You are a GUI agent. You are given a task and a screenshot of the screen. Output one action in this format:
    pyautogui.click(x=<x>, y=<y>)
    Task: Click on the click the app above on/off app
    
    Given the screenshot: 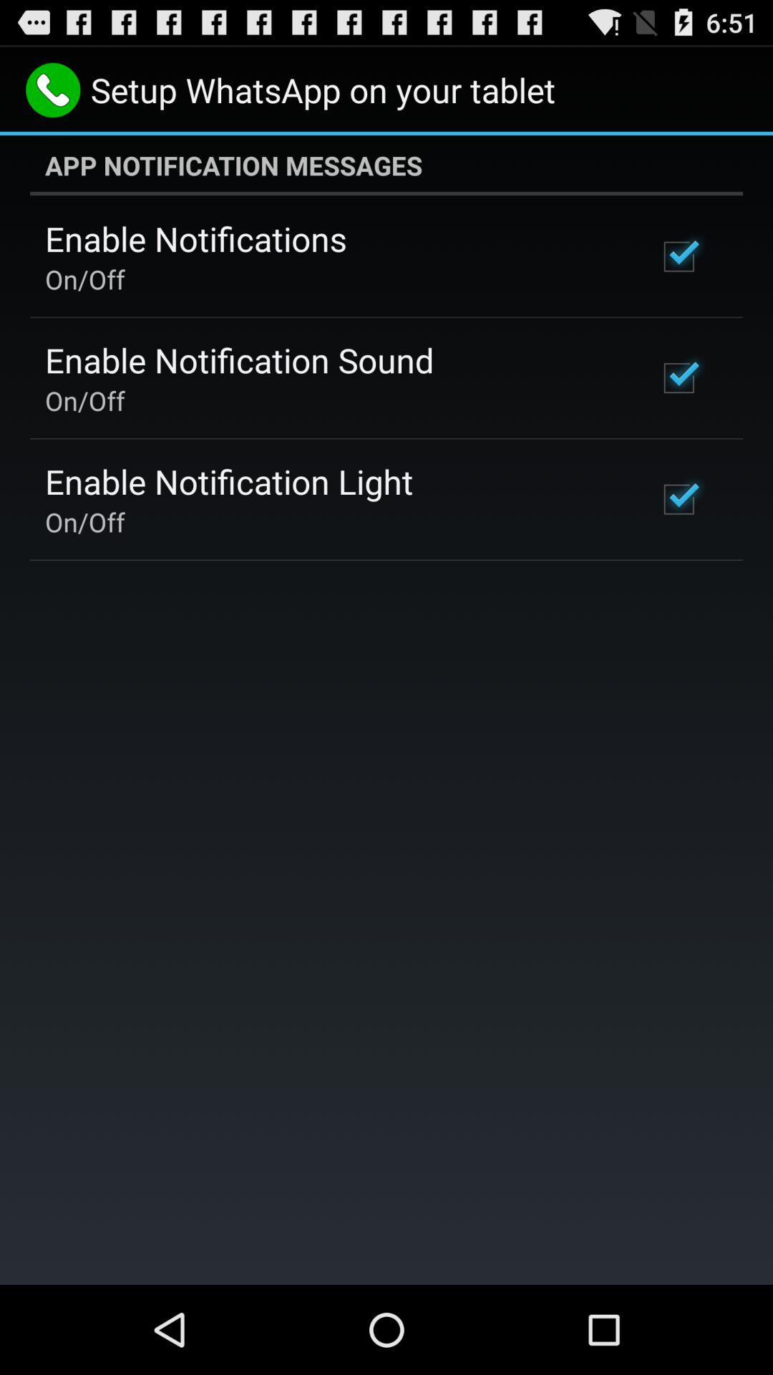 What is the action you would take?
    pyautogui.click(x=196, y=238)
    